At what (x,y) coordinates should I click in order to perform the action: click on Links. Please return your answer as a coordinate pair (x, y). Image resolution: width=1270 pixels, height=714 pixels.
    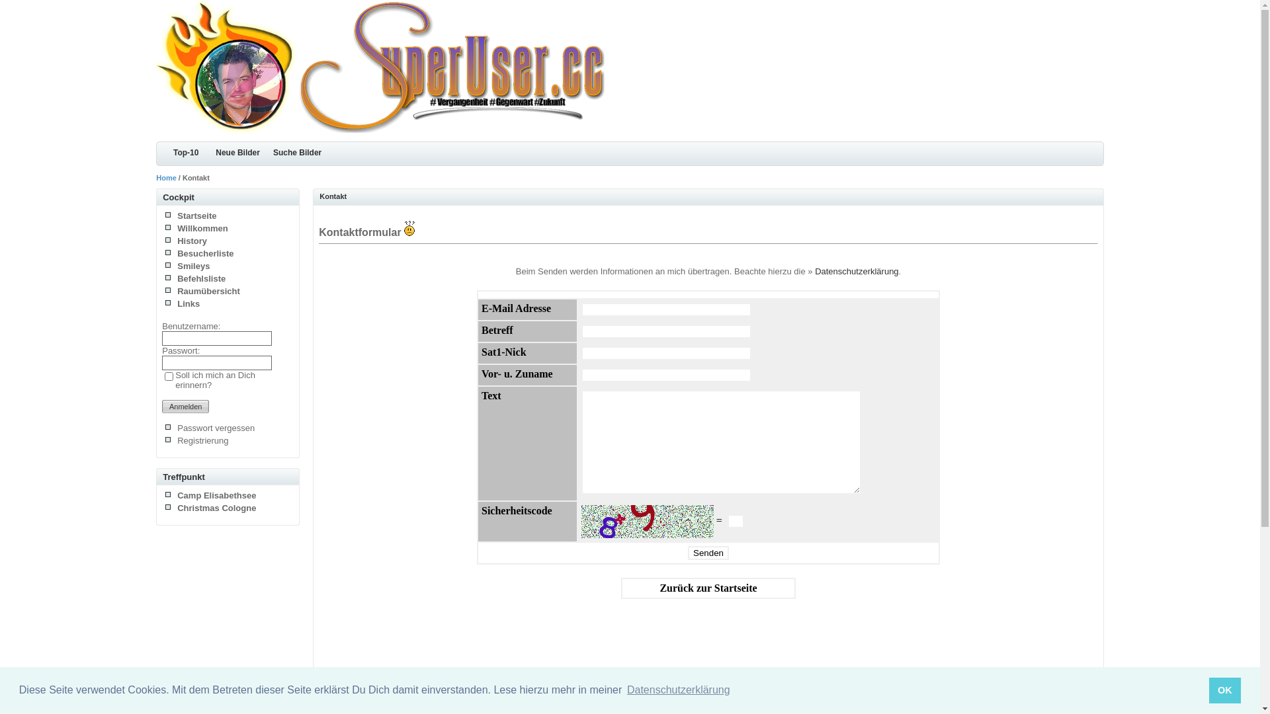
    Looking at the image, I should click on (189, 304).